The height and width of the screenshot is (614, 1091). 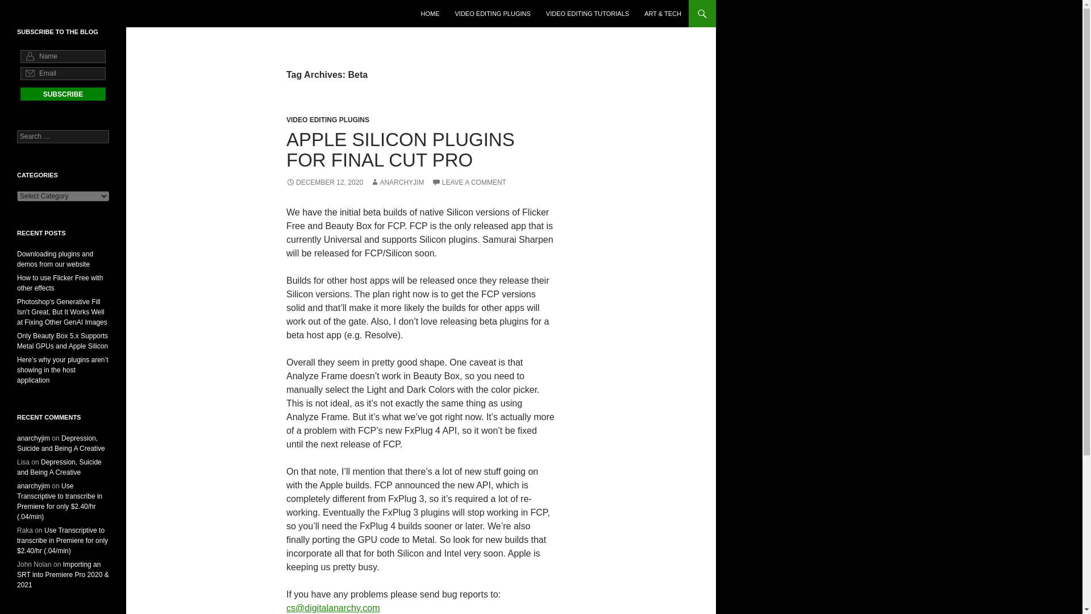 What do you see at coordinates (327, 120) in the screenshot?
I see `VIDEO EDITING PLUGINS` at bounding box center [327, 120].